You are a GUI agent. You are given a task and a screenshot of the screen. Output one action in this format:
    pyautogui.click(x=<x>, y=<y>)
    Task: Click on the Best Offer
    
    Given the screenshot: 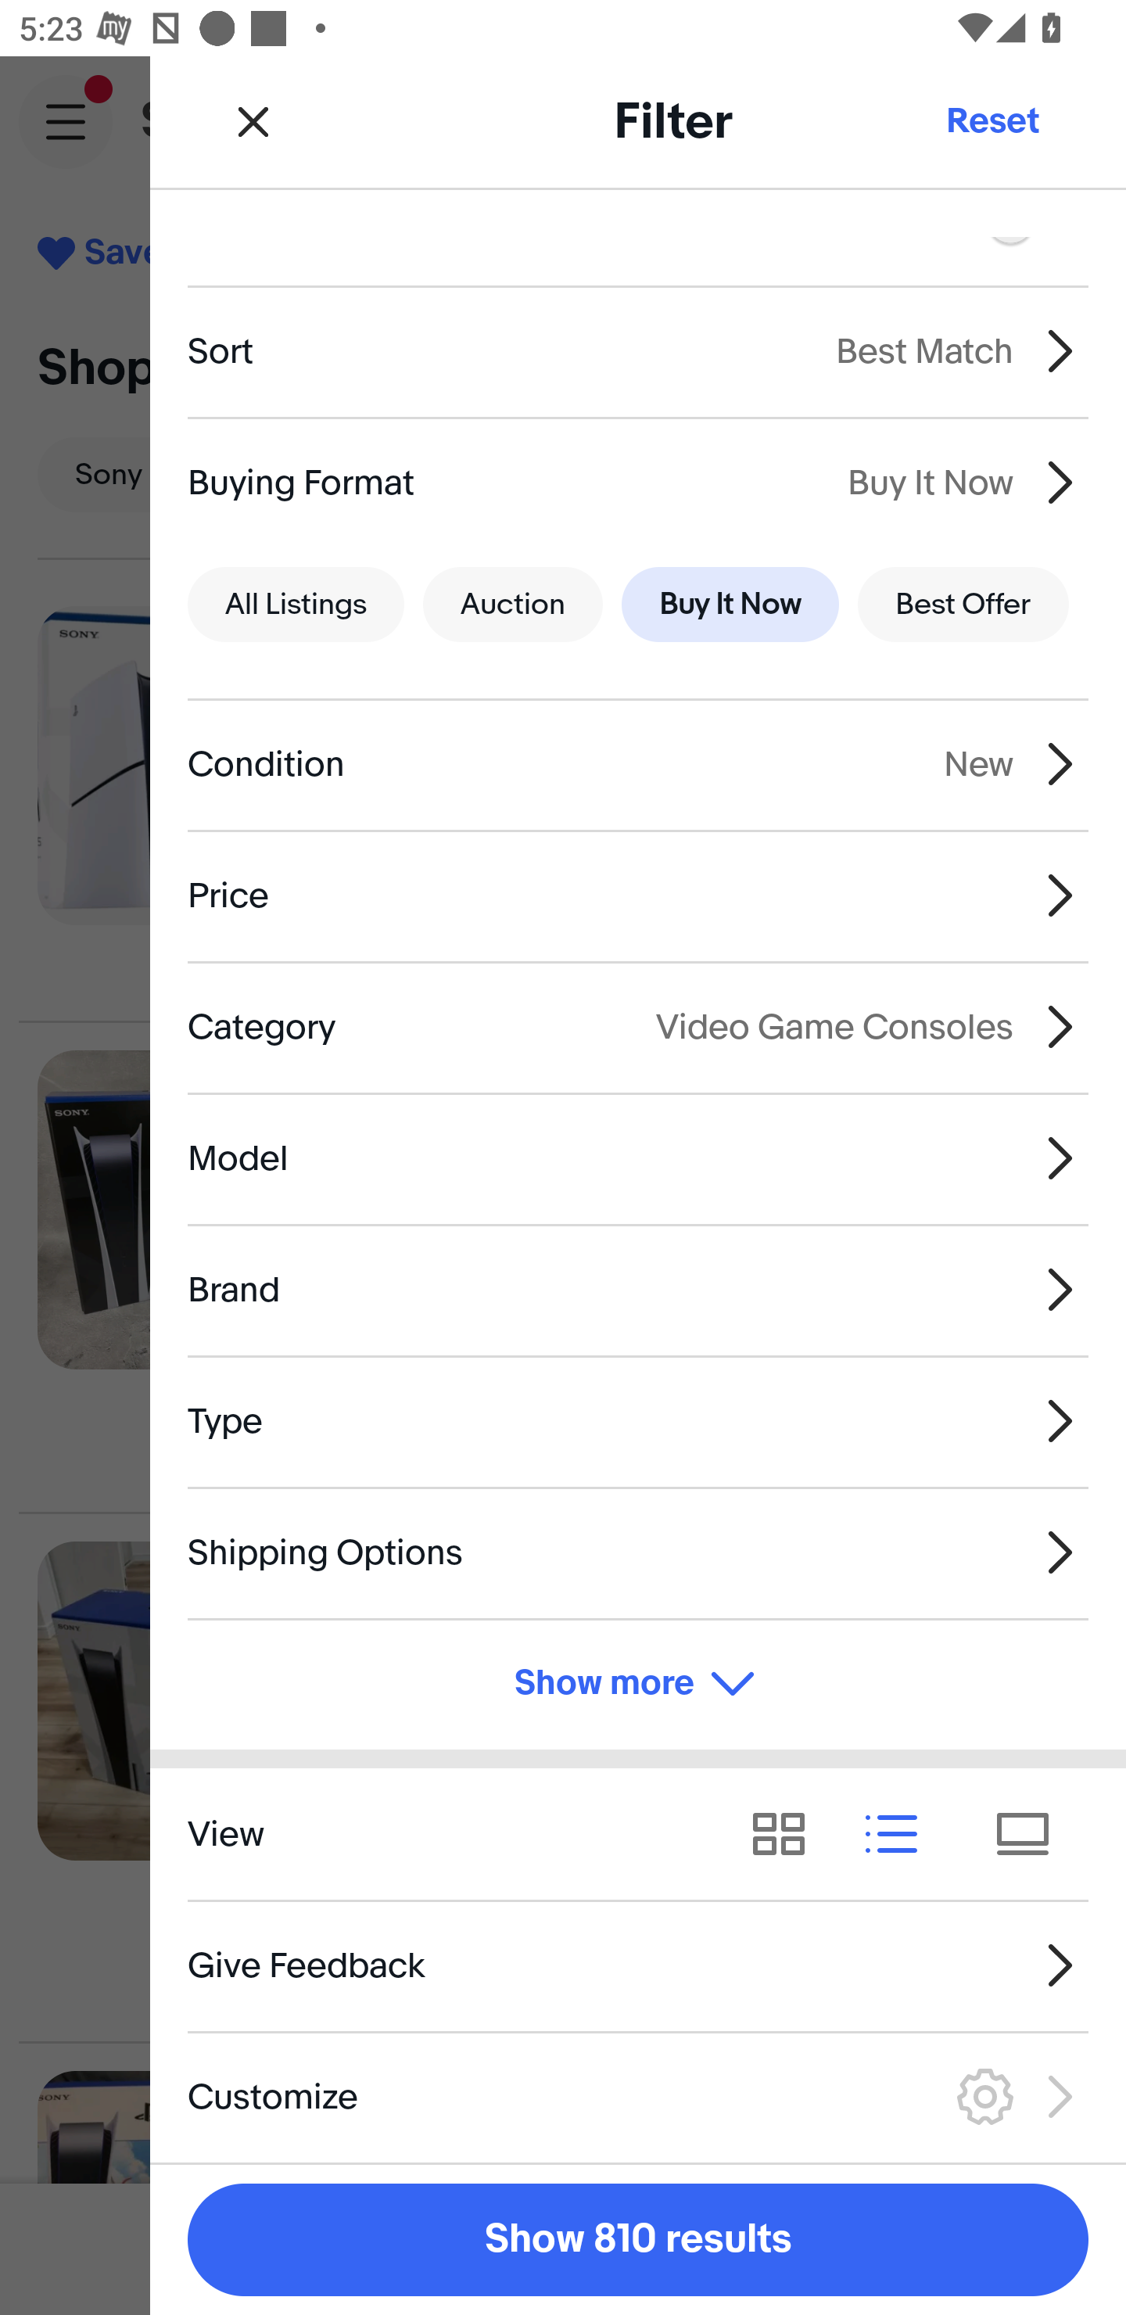 What is the action you would take?
    pyautogui.click(x=963, y=604)
    